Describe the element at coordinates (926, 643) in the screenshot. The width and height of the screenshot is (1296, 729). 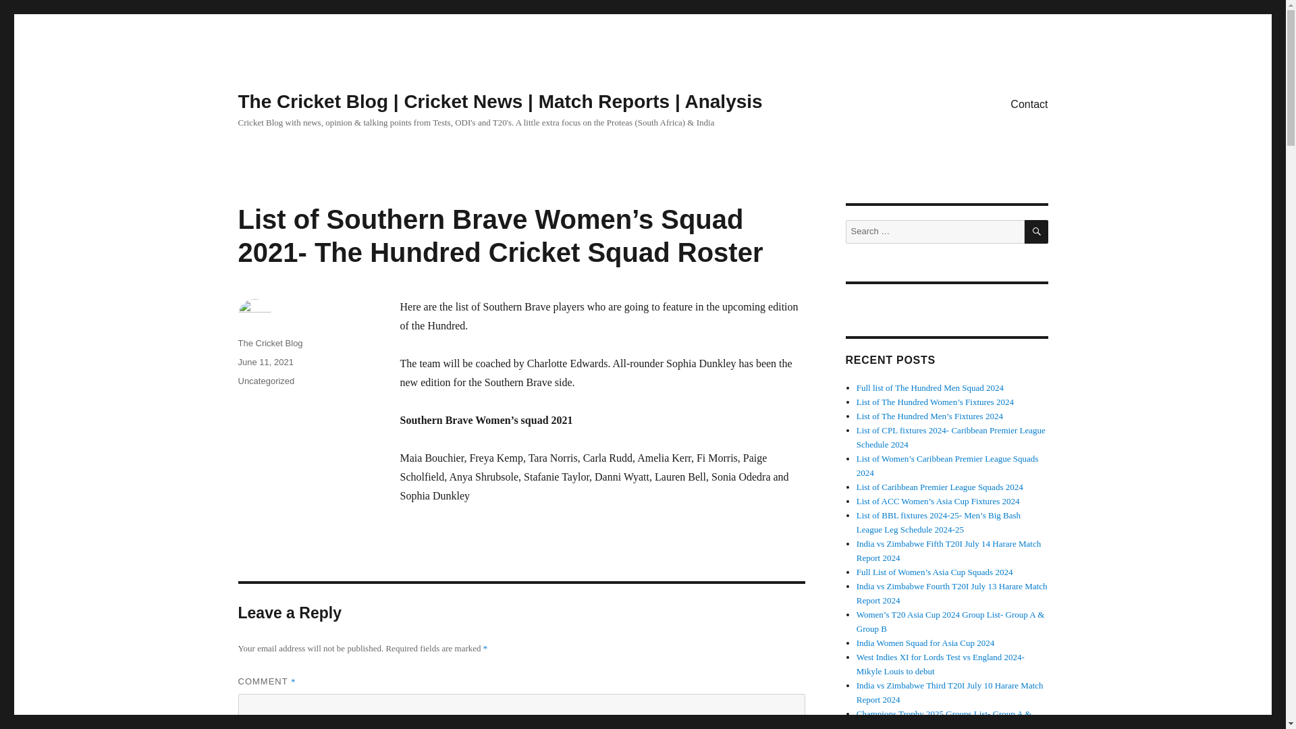
I see `India Women Squad for Asia Cup 2024` at that location.